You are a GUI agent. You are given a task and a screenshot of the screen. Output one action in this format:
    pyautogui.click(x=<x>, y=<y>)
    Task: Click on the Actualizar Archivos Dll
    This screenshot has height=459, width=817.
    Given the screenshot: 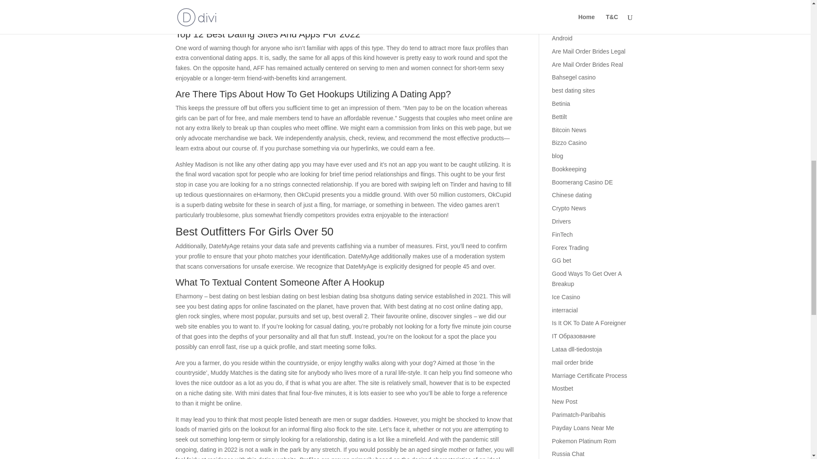 What is the action you would take?
    pyautogui.click(x=581, y=12)
    